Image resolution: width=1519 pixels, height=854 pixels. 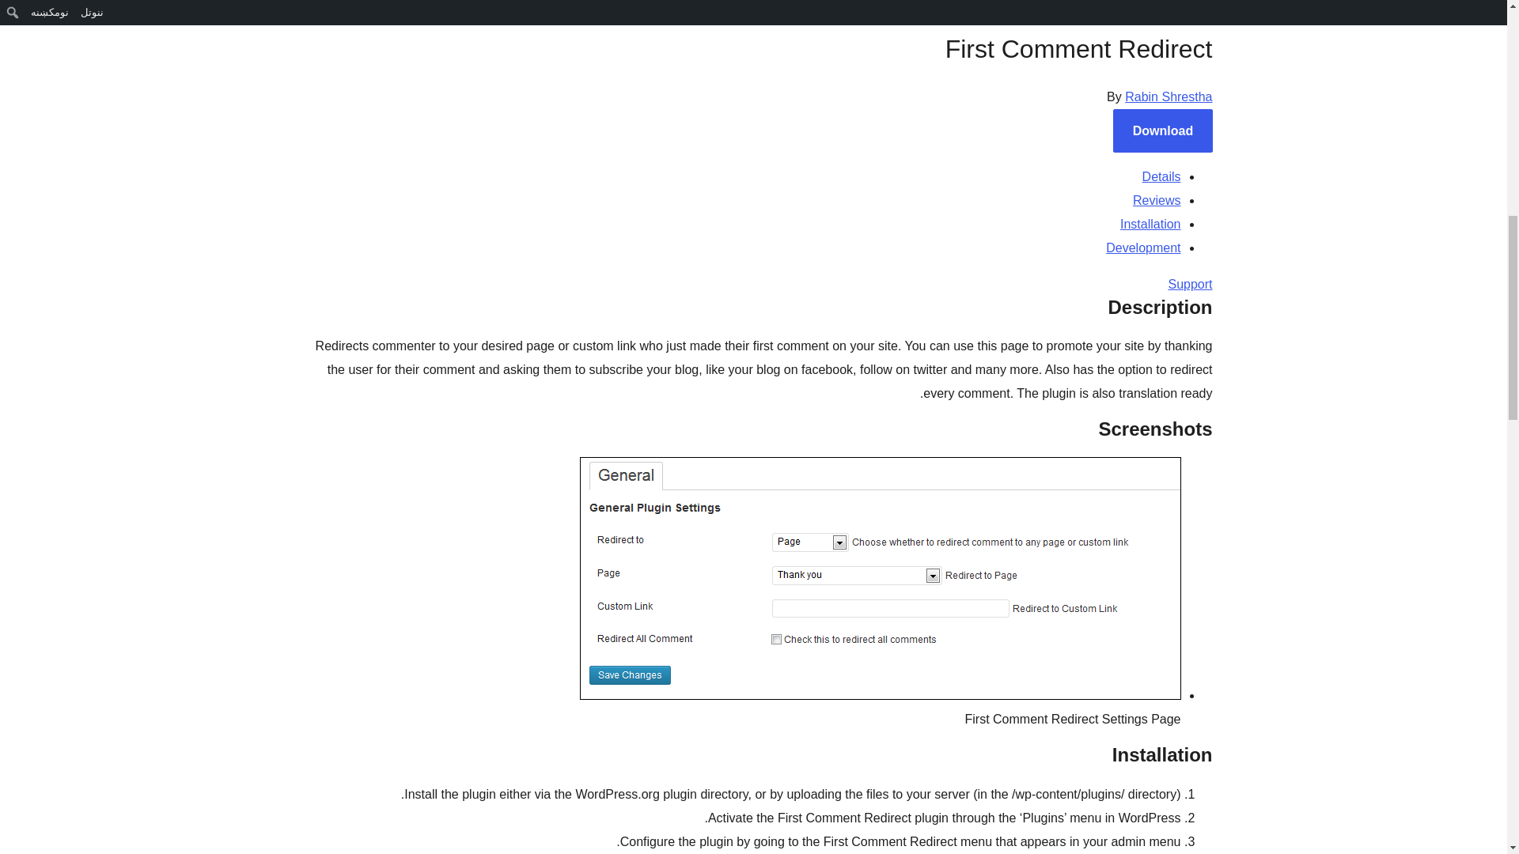 What do you see at coordinates (1163, 131) in the screenshot?
I see `Download` at bounding box center [1163, 131].